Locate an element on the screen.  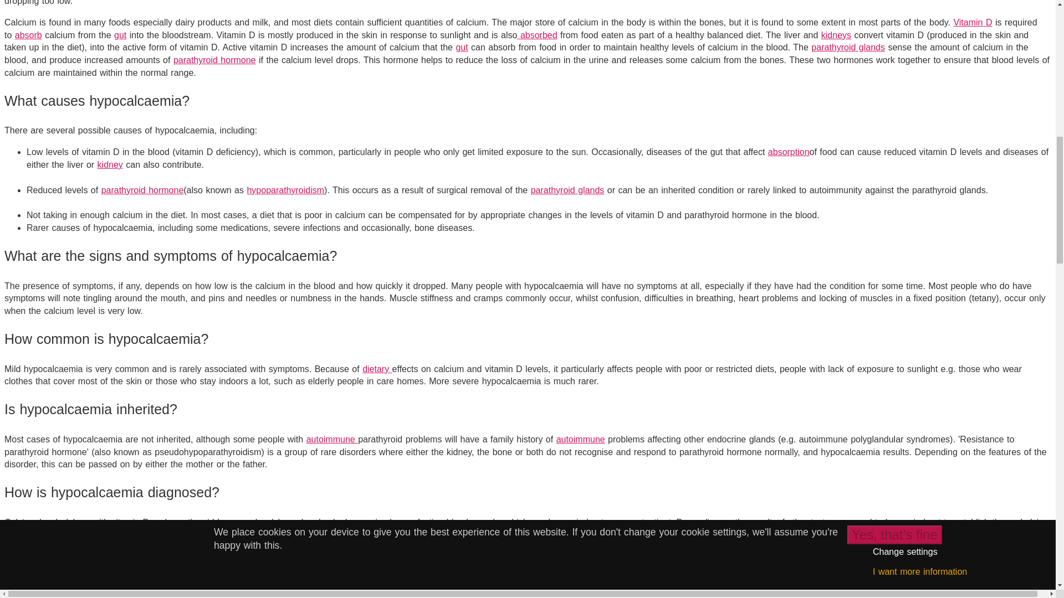
gut is located at coordinates (120, 35).